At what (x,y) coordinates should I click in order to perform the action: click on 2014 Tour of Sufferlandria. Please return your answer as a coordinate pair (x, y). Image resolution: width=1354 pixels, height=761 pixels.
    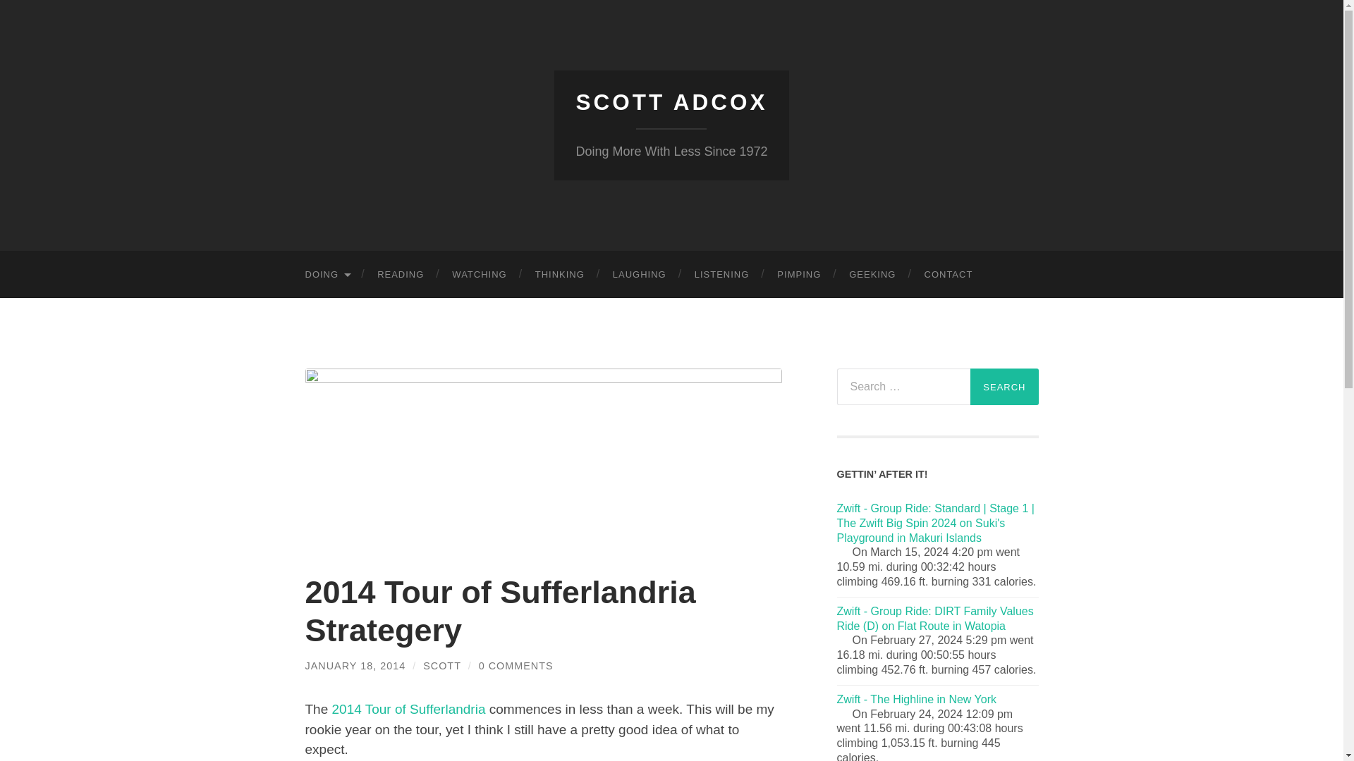
    Looking at the image, I should click on (409, 709).